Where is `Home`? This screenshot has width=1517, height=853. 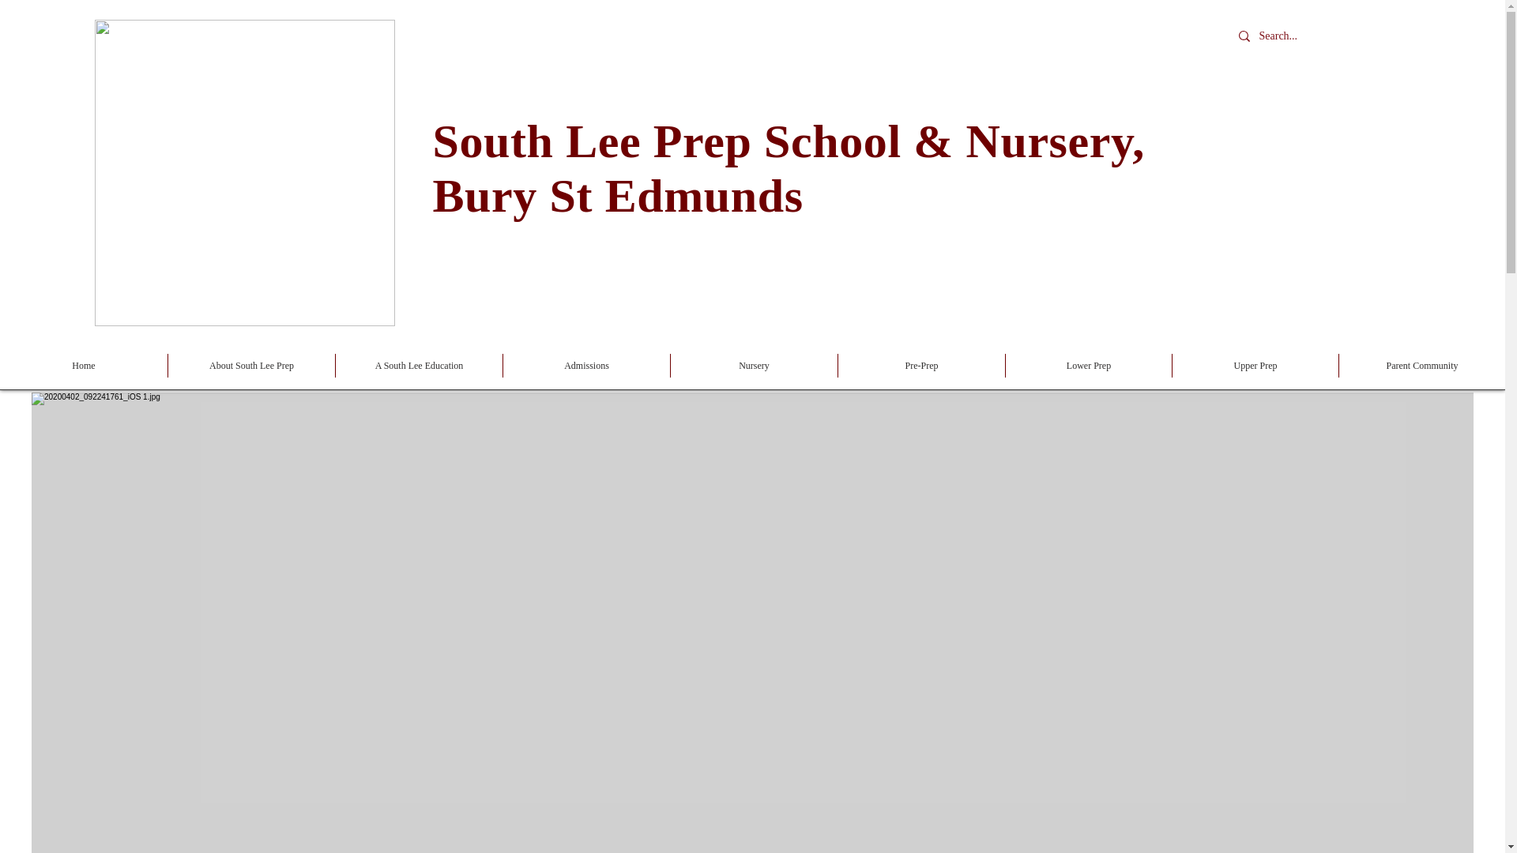 Home is located at coordinates (84, 366).